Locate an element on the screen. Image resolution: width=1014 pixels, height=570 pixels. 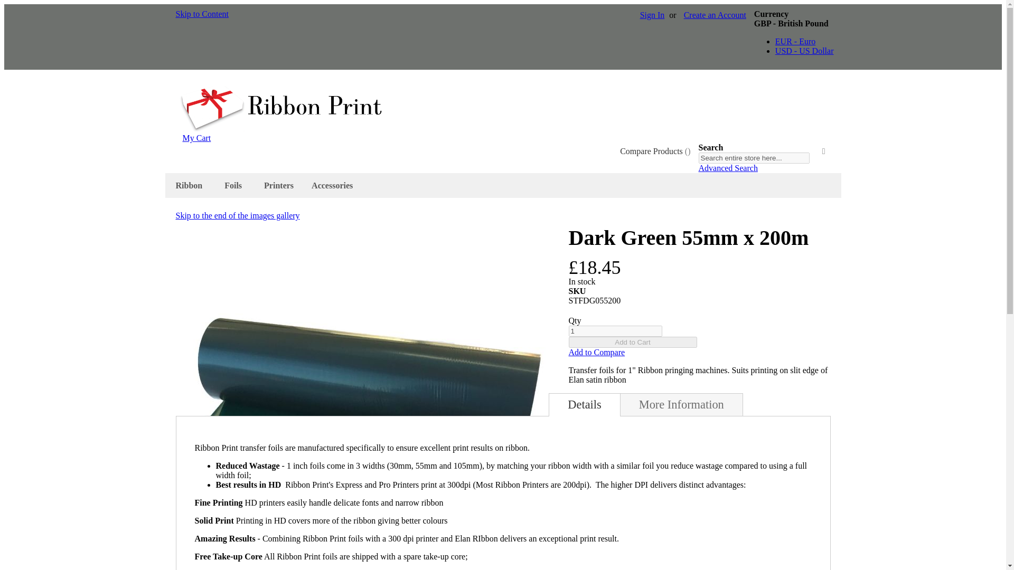
Qty is located at coordinates (615, 331).